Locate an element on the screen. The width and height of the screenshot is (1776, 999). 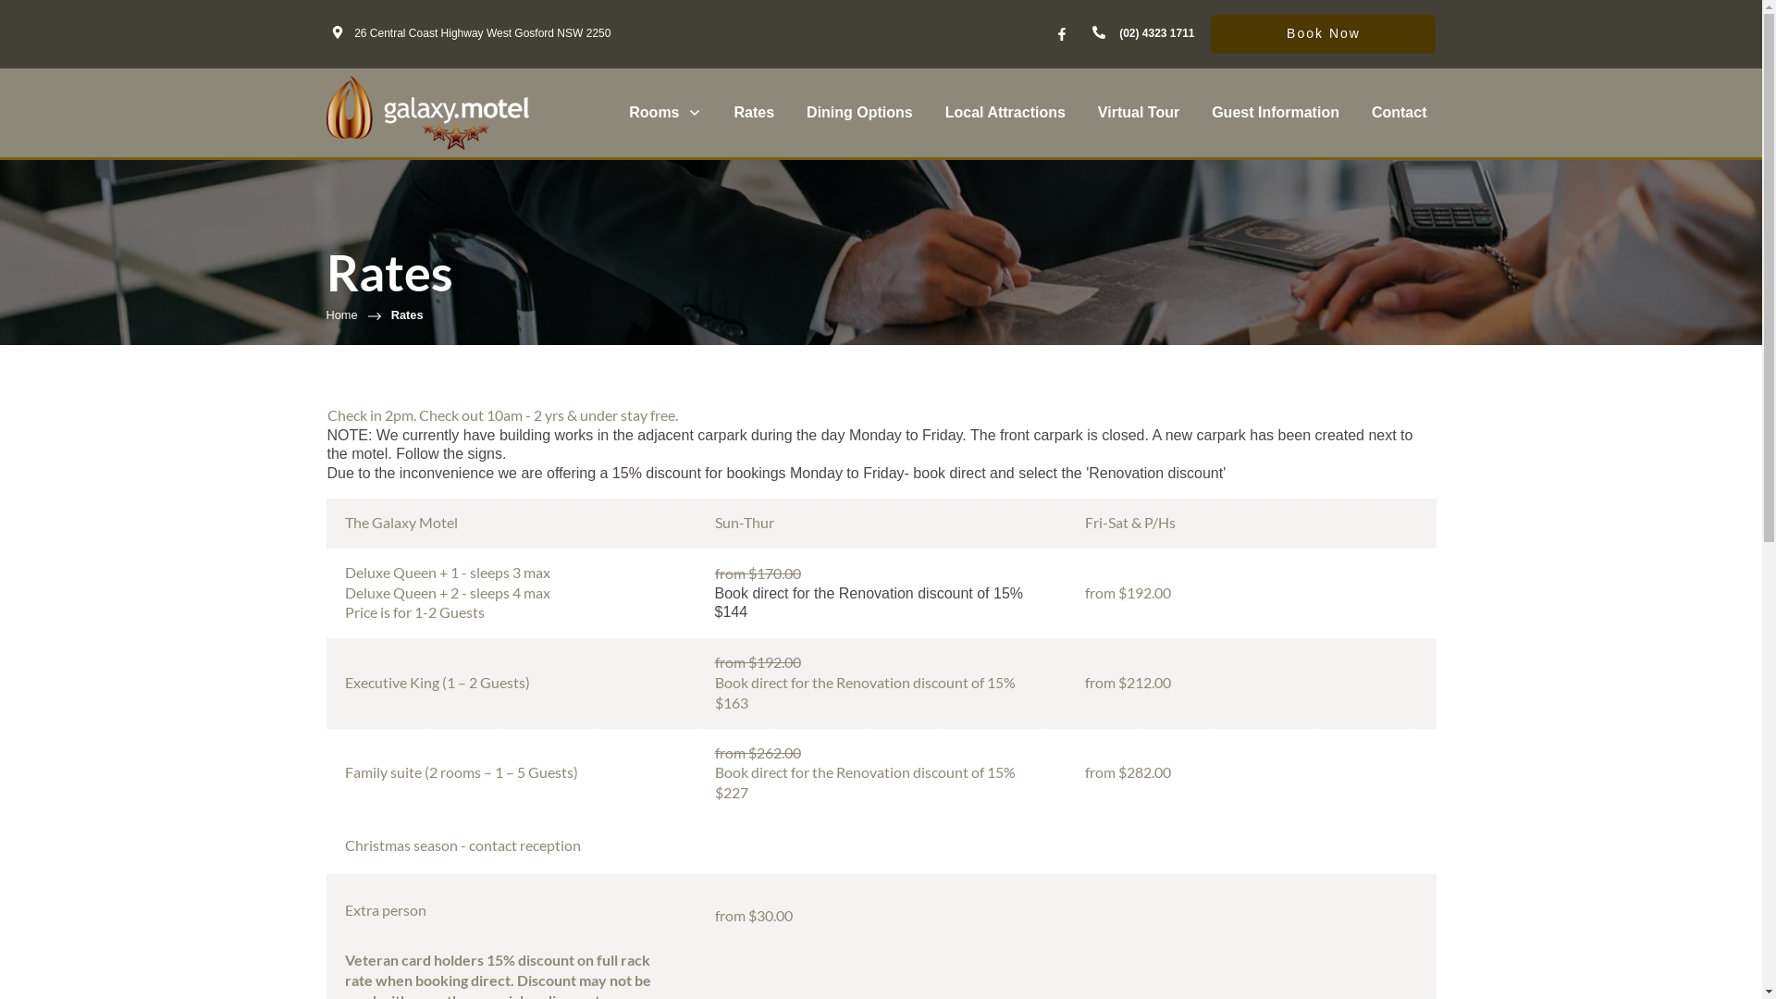
Home is located at coordinates (341, 315).